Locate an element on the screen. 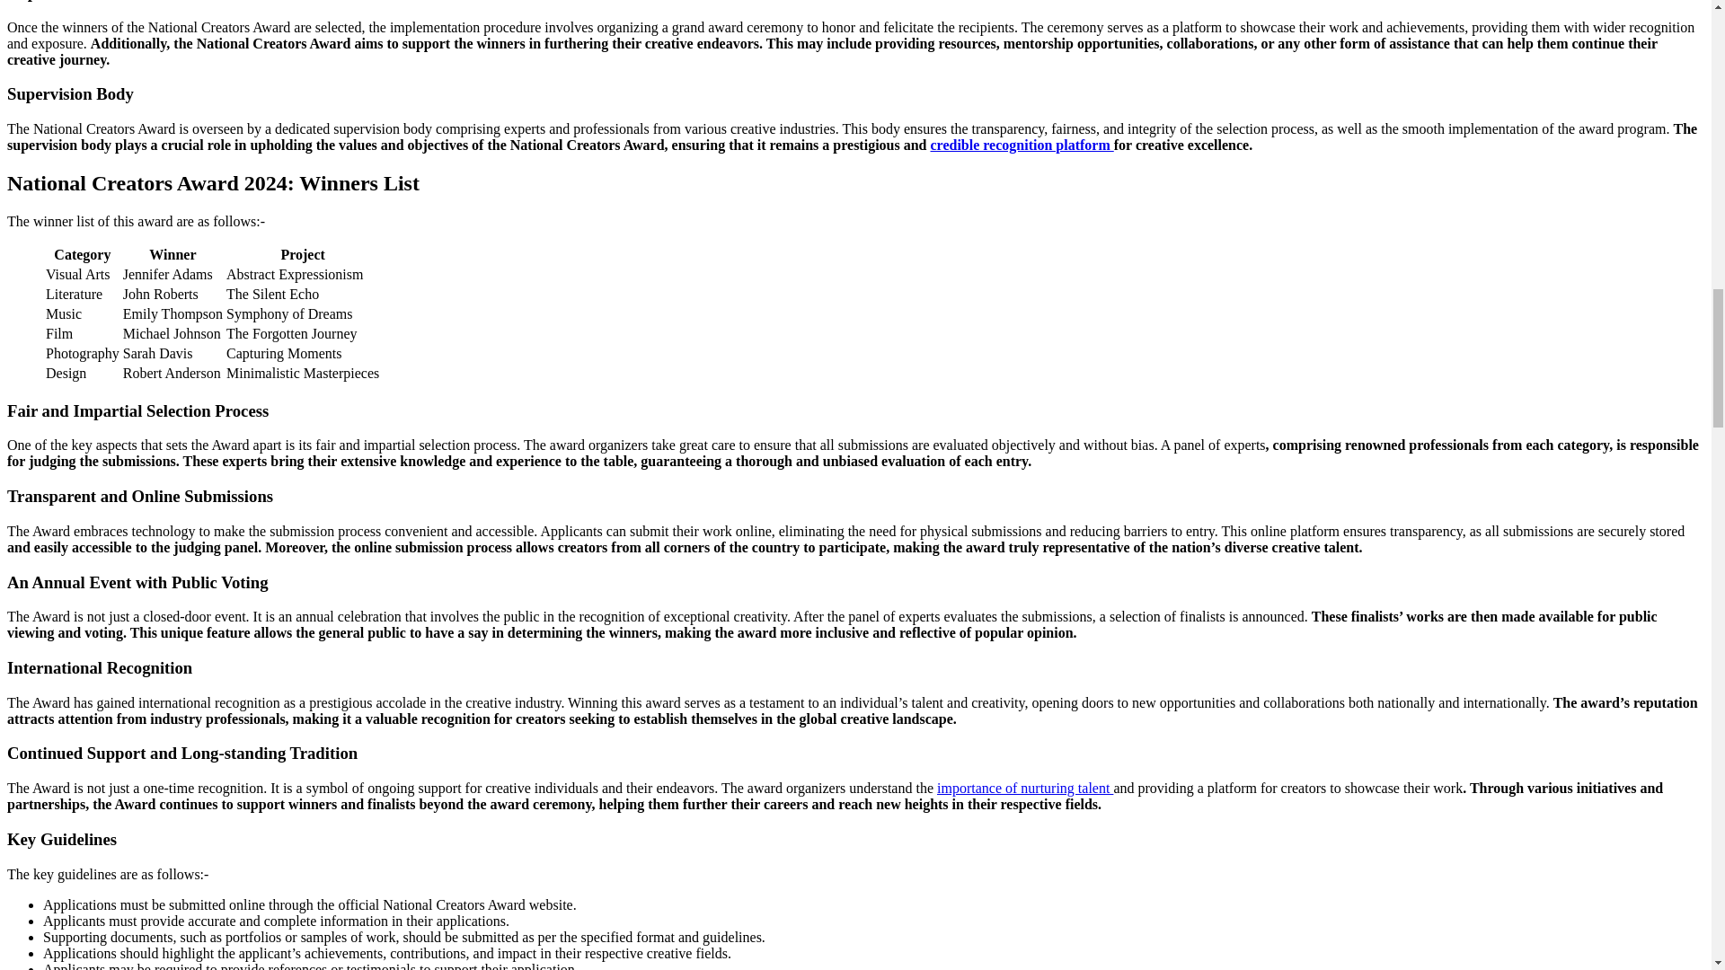  importance of nurturing talent is located at coordinates (1024, 788).